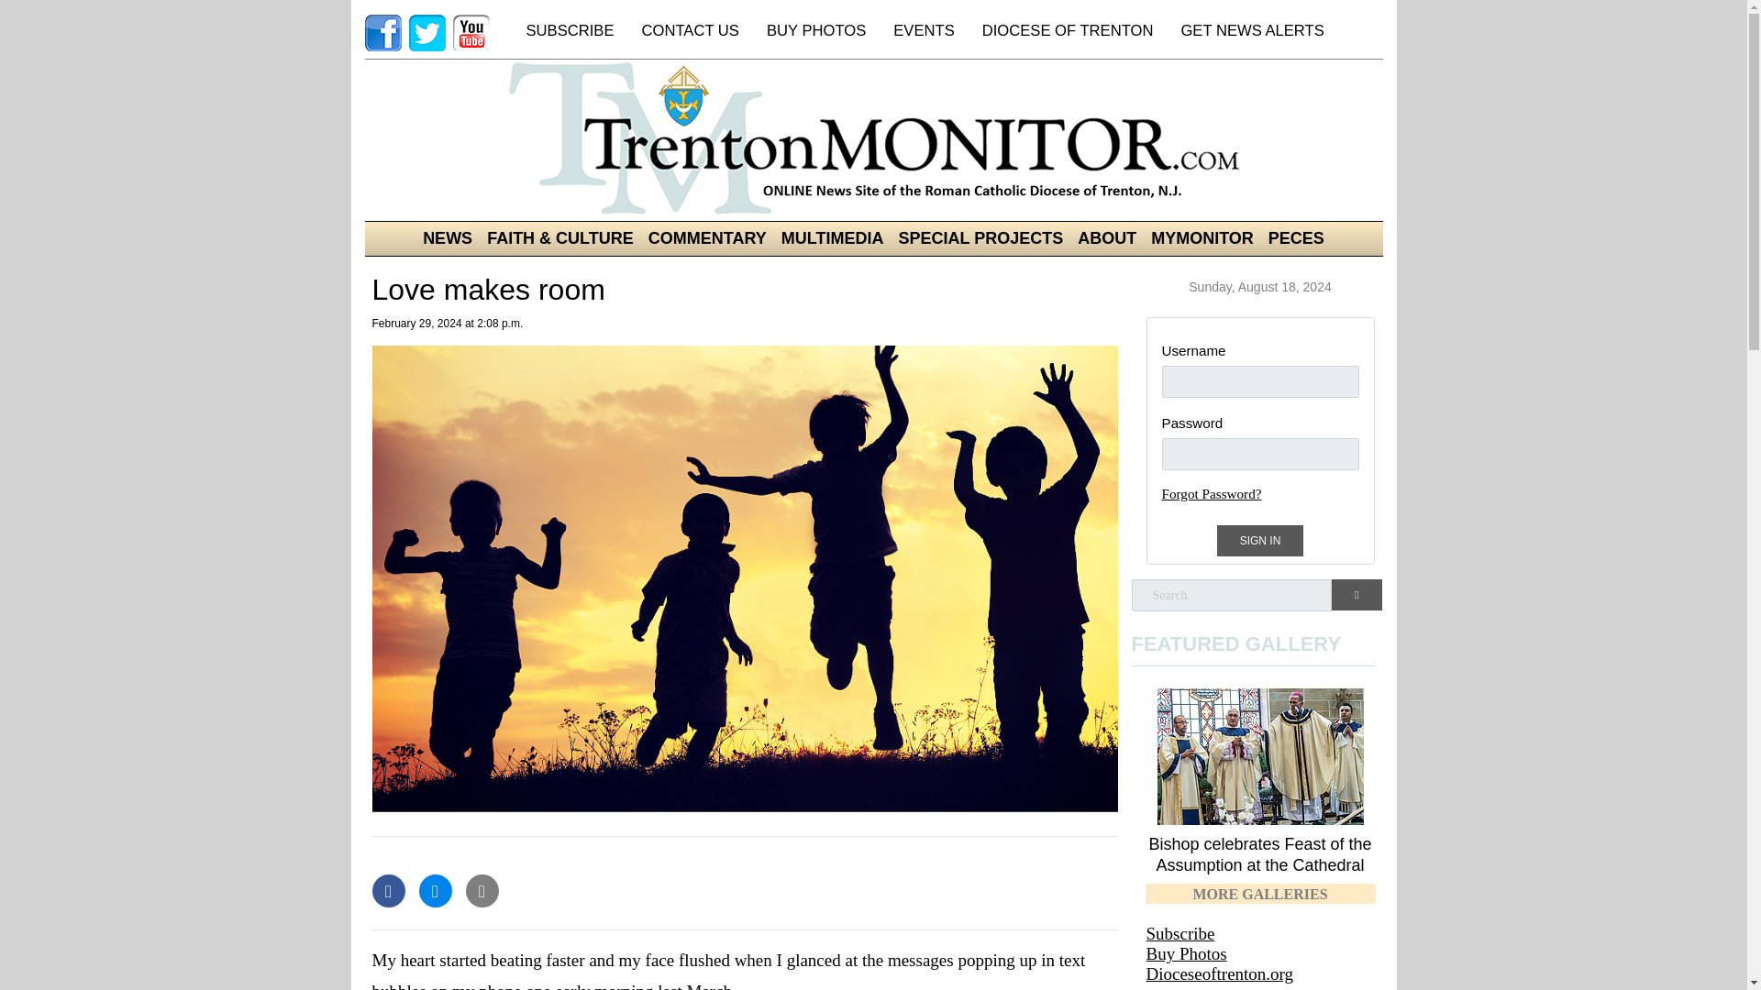 This screenshot has height=990, width=1761. I want to click on GET NEWS ALERTS, so click(1246, 33).